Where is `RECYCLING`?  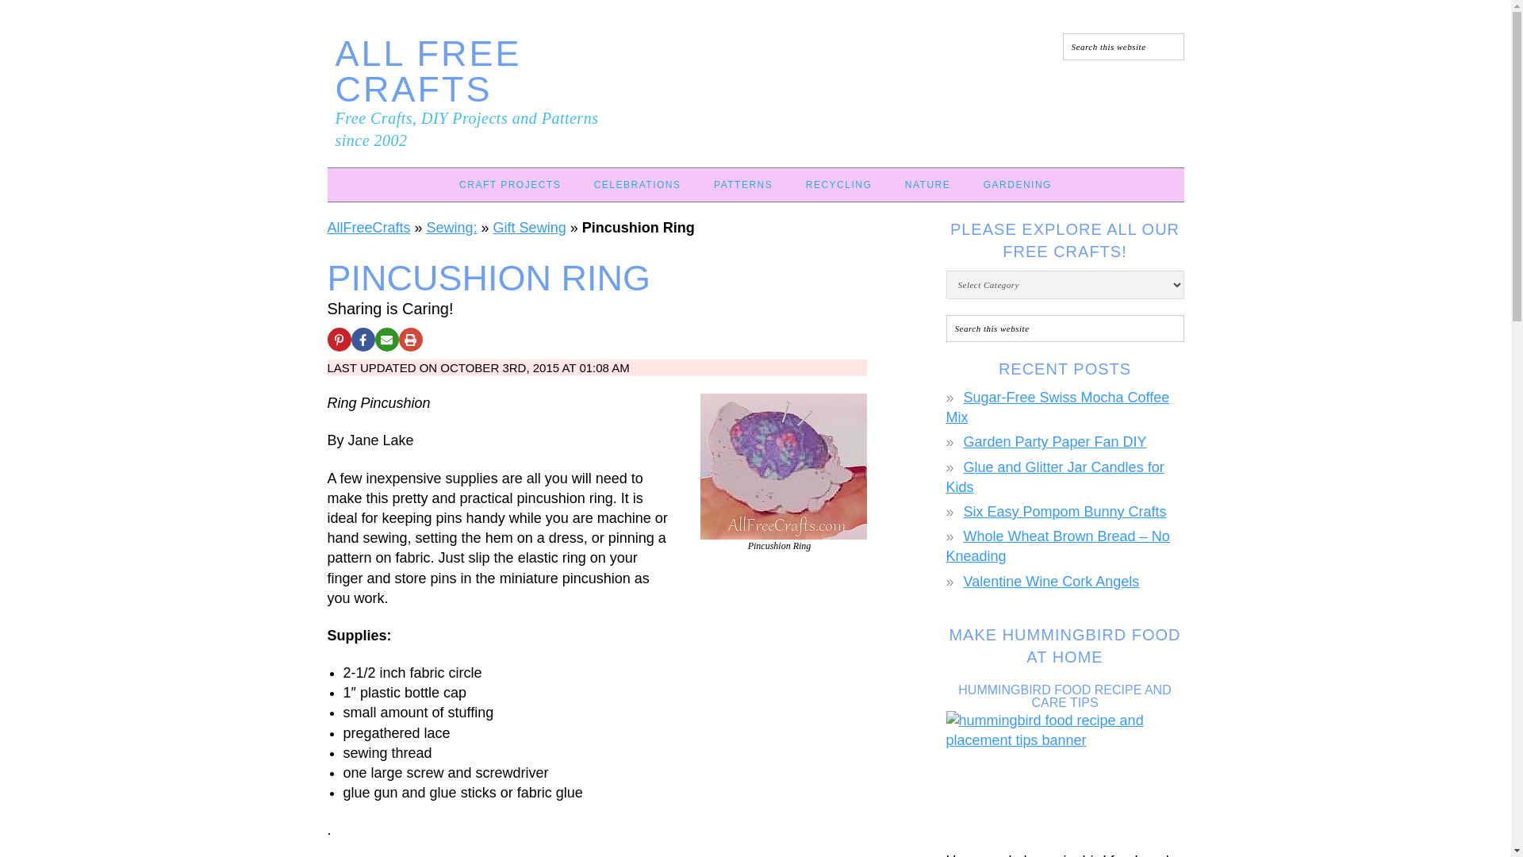
RECYCLING is located at coordinates (839, 184).